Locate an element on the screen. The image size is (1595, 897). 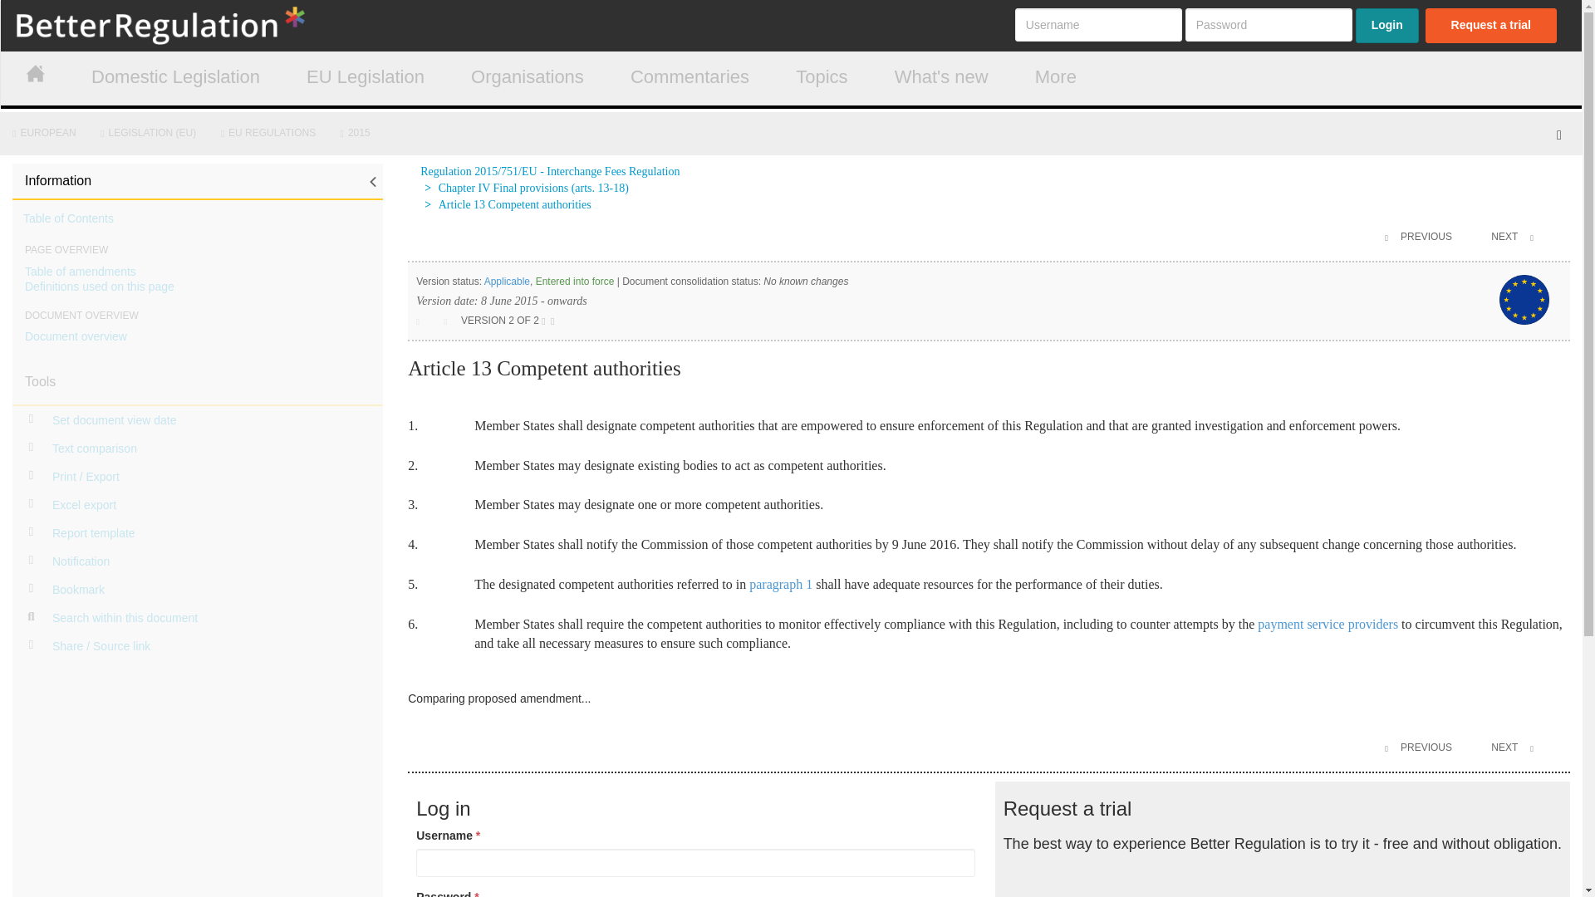
Login is located at coordinates (1387, 25).